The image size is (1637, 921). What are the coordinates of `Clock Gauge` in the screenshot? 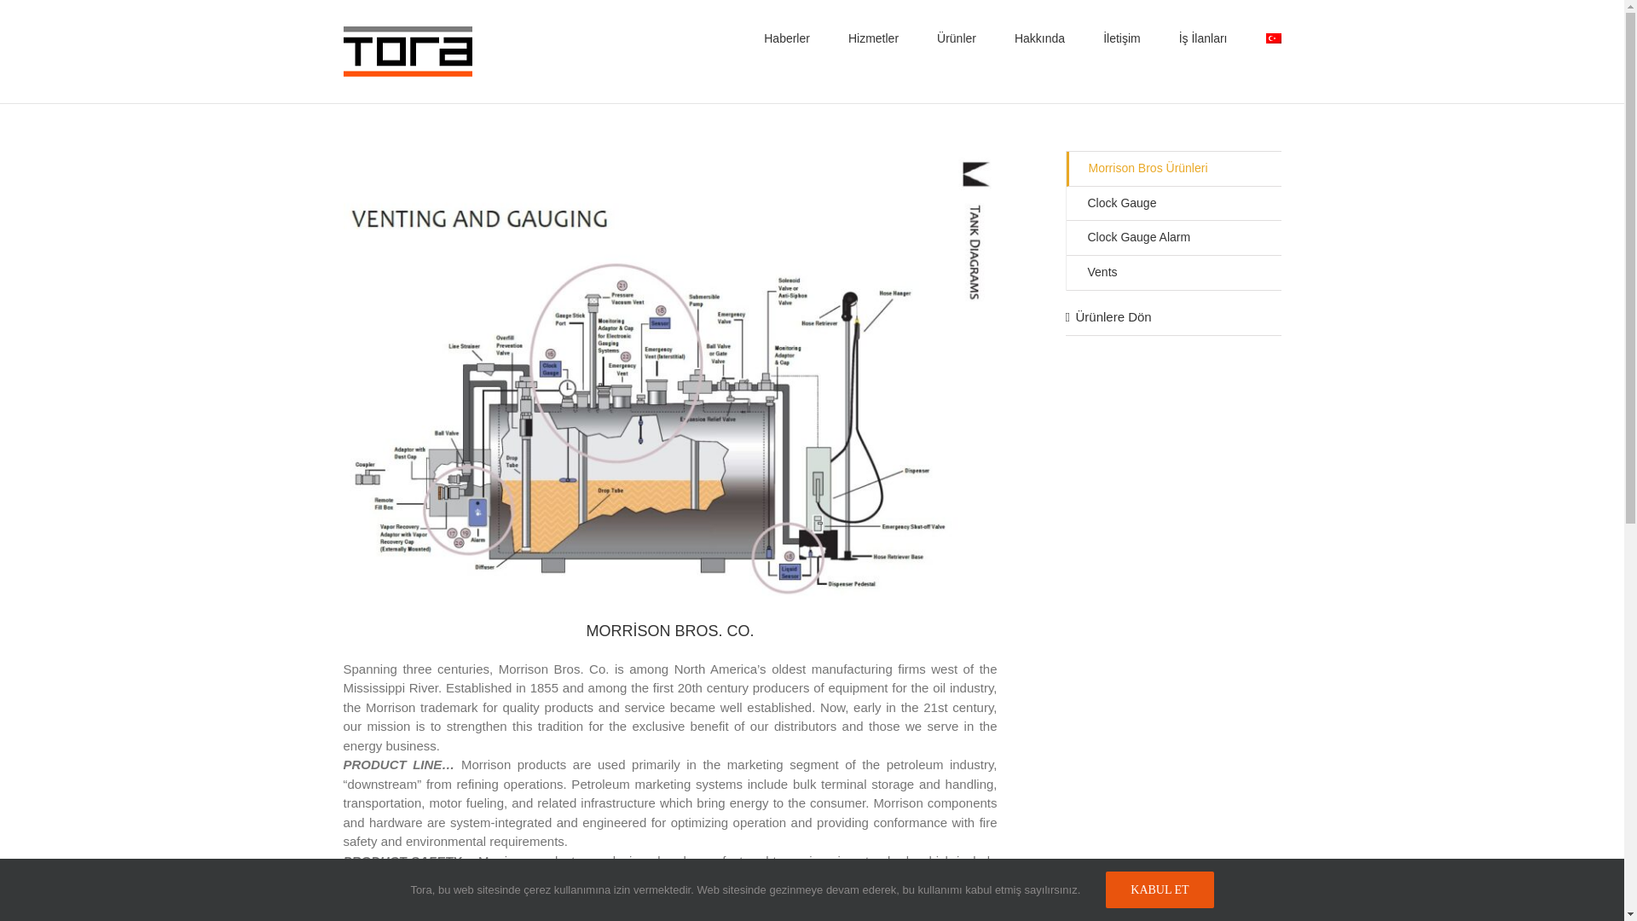 It's located at (1172, 205).